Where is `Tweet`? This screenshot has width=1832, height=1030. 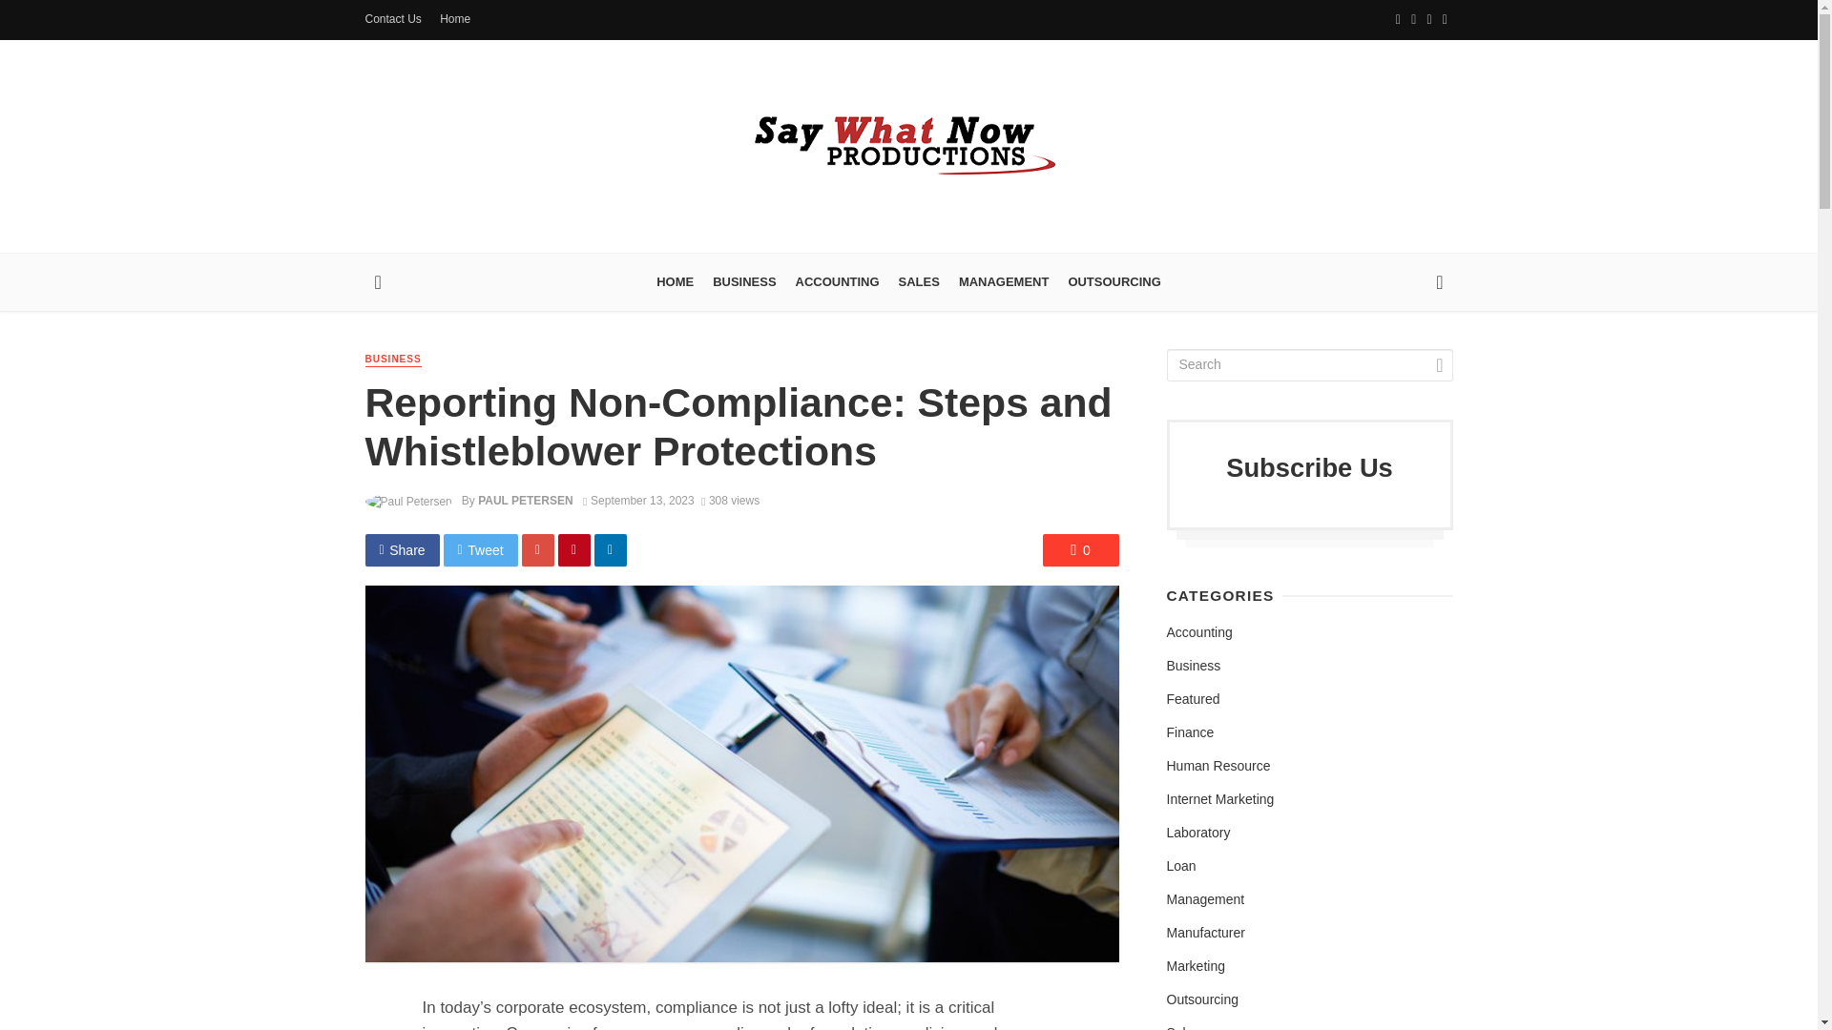
Tweet is located at coordinates (481, 550).